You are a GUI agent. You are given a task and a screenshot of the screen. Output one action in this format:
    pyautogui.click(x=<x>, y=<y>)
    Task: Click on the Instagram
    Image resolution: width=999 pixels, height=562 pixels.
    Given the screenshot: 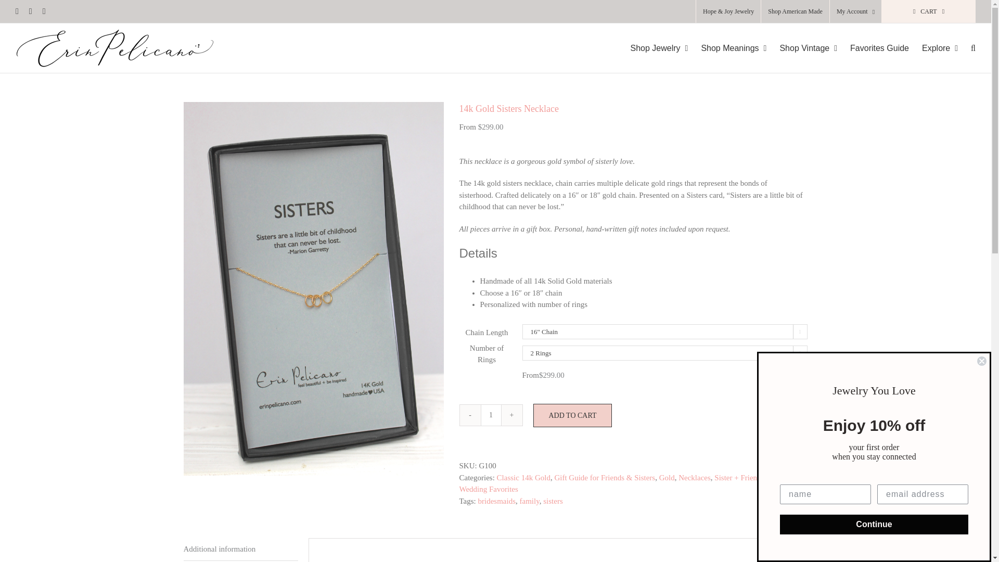 What is the action you would take?
    pyautogui.click(x=30, y=11)
    